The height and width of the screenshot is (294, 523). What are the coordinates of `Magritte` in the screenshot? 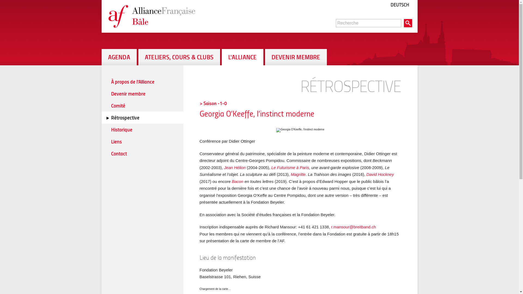 It's located at (298, 174).